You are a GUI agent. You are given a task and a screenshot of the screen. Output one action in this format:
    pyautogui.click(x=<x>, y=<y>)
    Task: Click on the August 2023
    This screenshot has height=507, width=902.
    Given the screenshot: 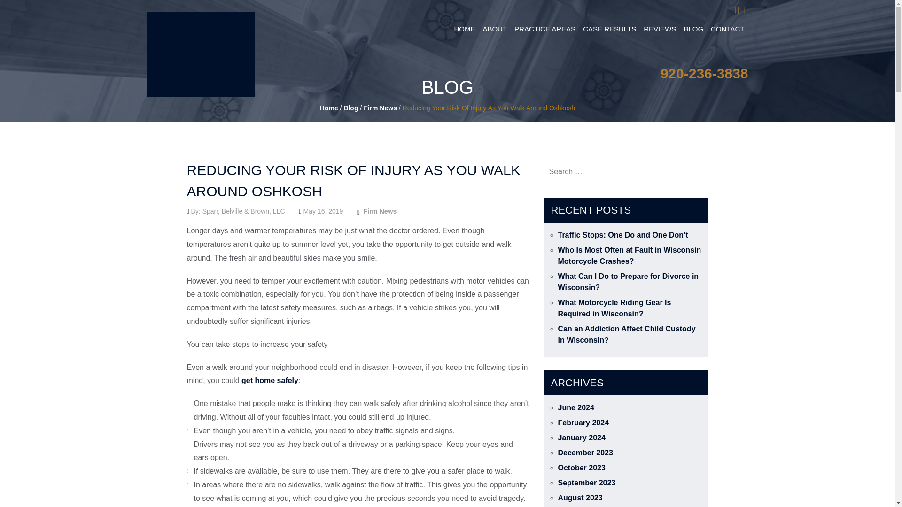 What is the action you would take?
    pyautogui.click(x=580, y=498)
    